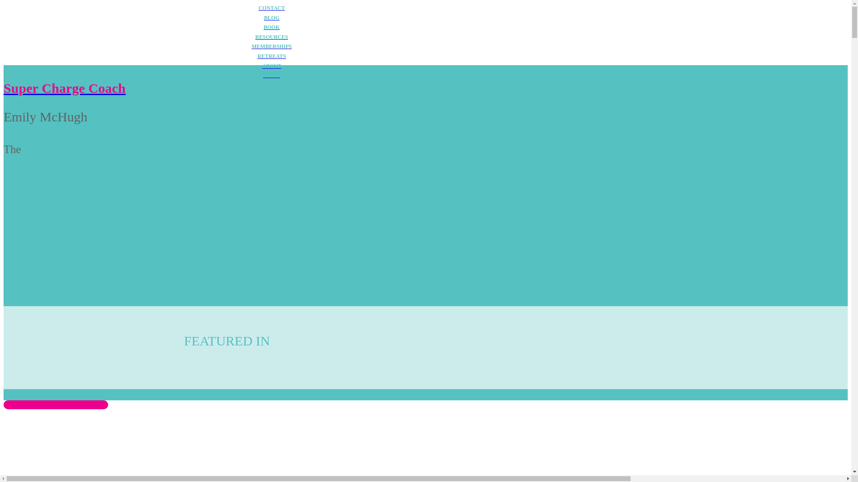  Describe the element at coordinates (271, 56) in the screenshot. I see `RETREATS` at that location.